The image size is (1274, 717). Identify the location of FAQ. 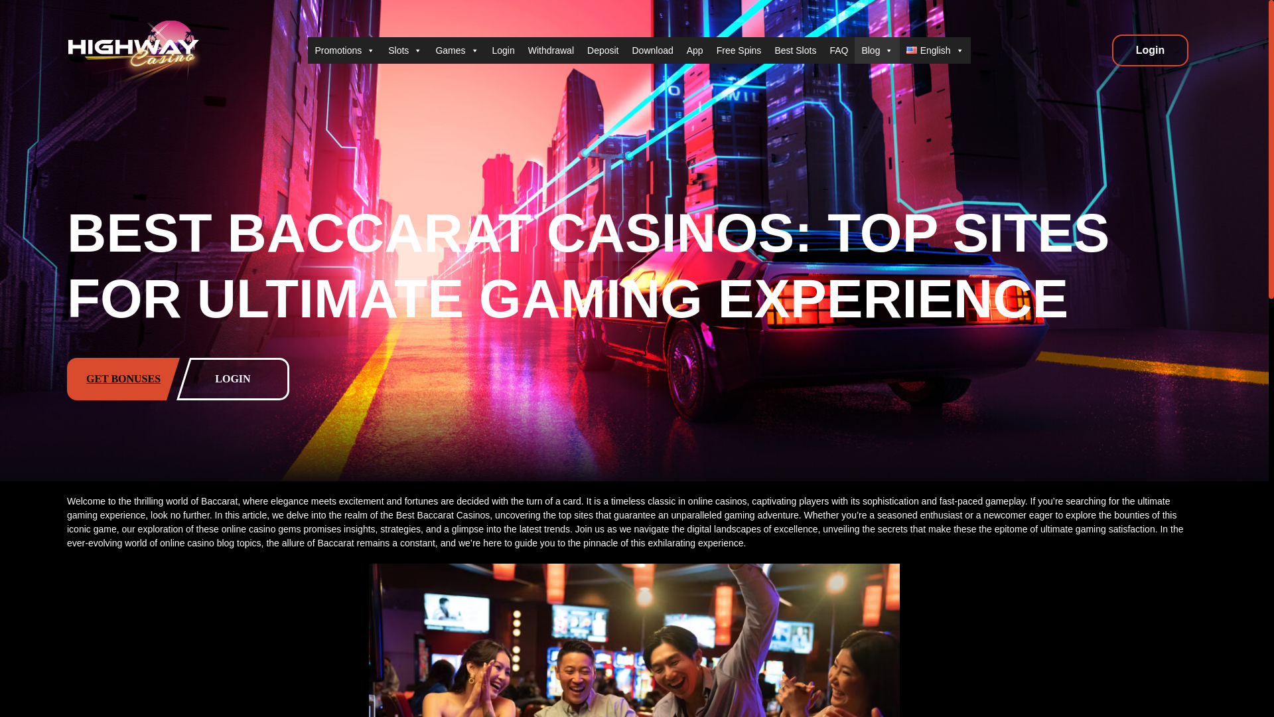
(839, 50).